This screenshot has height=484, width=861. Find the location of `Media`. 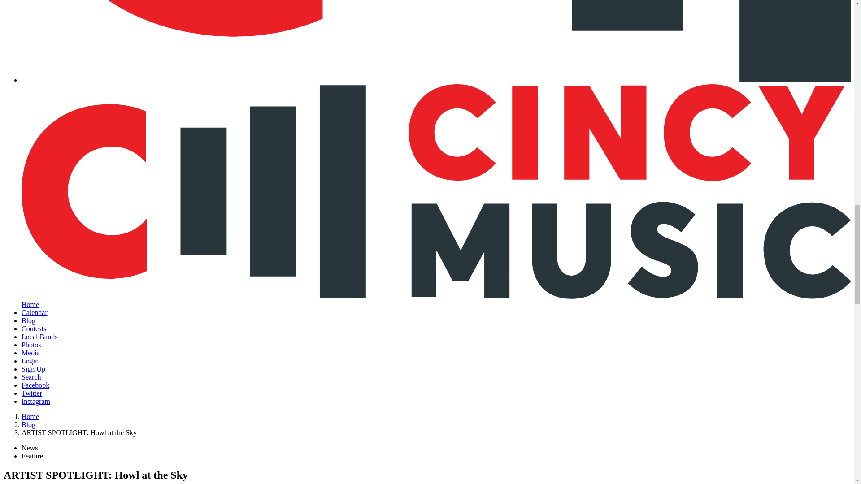

Media is located at coordinates (30, 352).